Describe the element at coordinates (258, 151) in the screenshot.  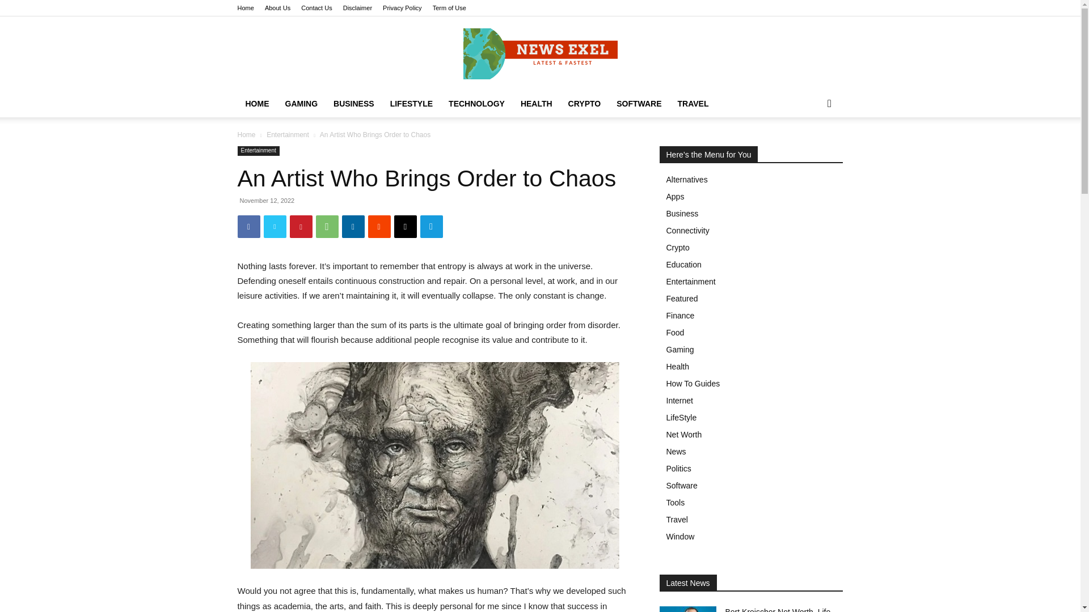
I see `Entertainment` at that location.